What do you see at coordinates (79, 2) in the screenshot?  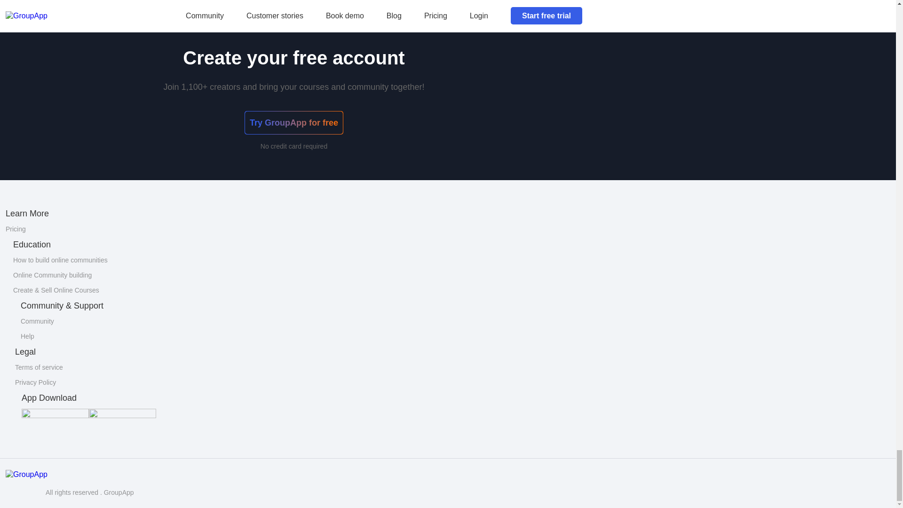 I see `Create your free GroupApp account now.` at bounding box center [79, 2].